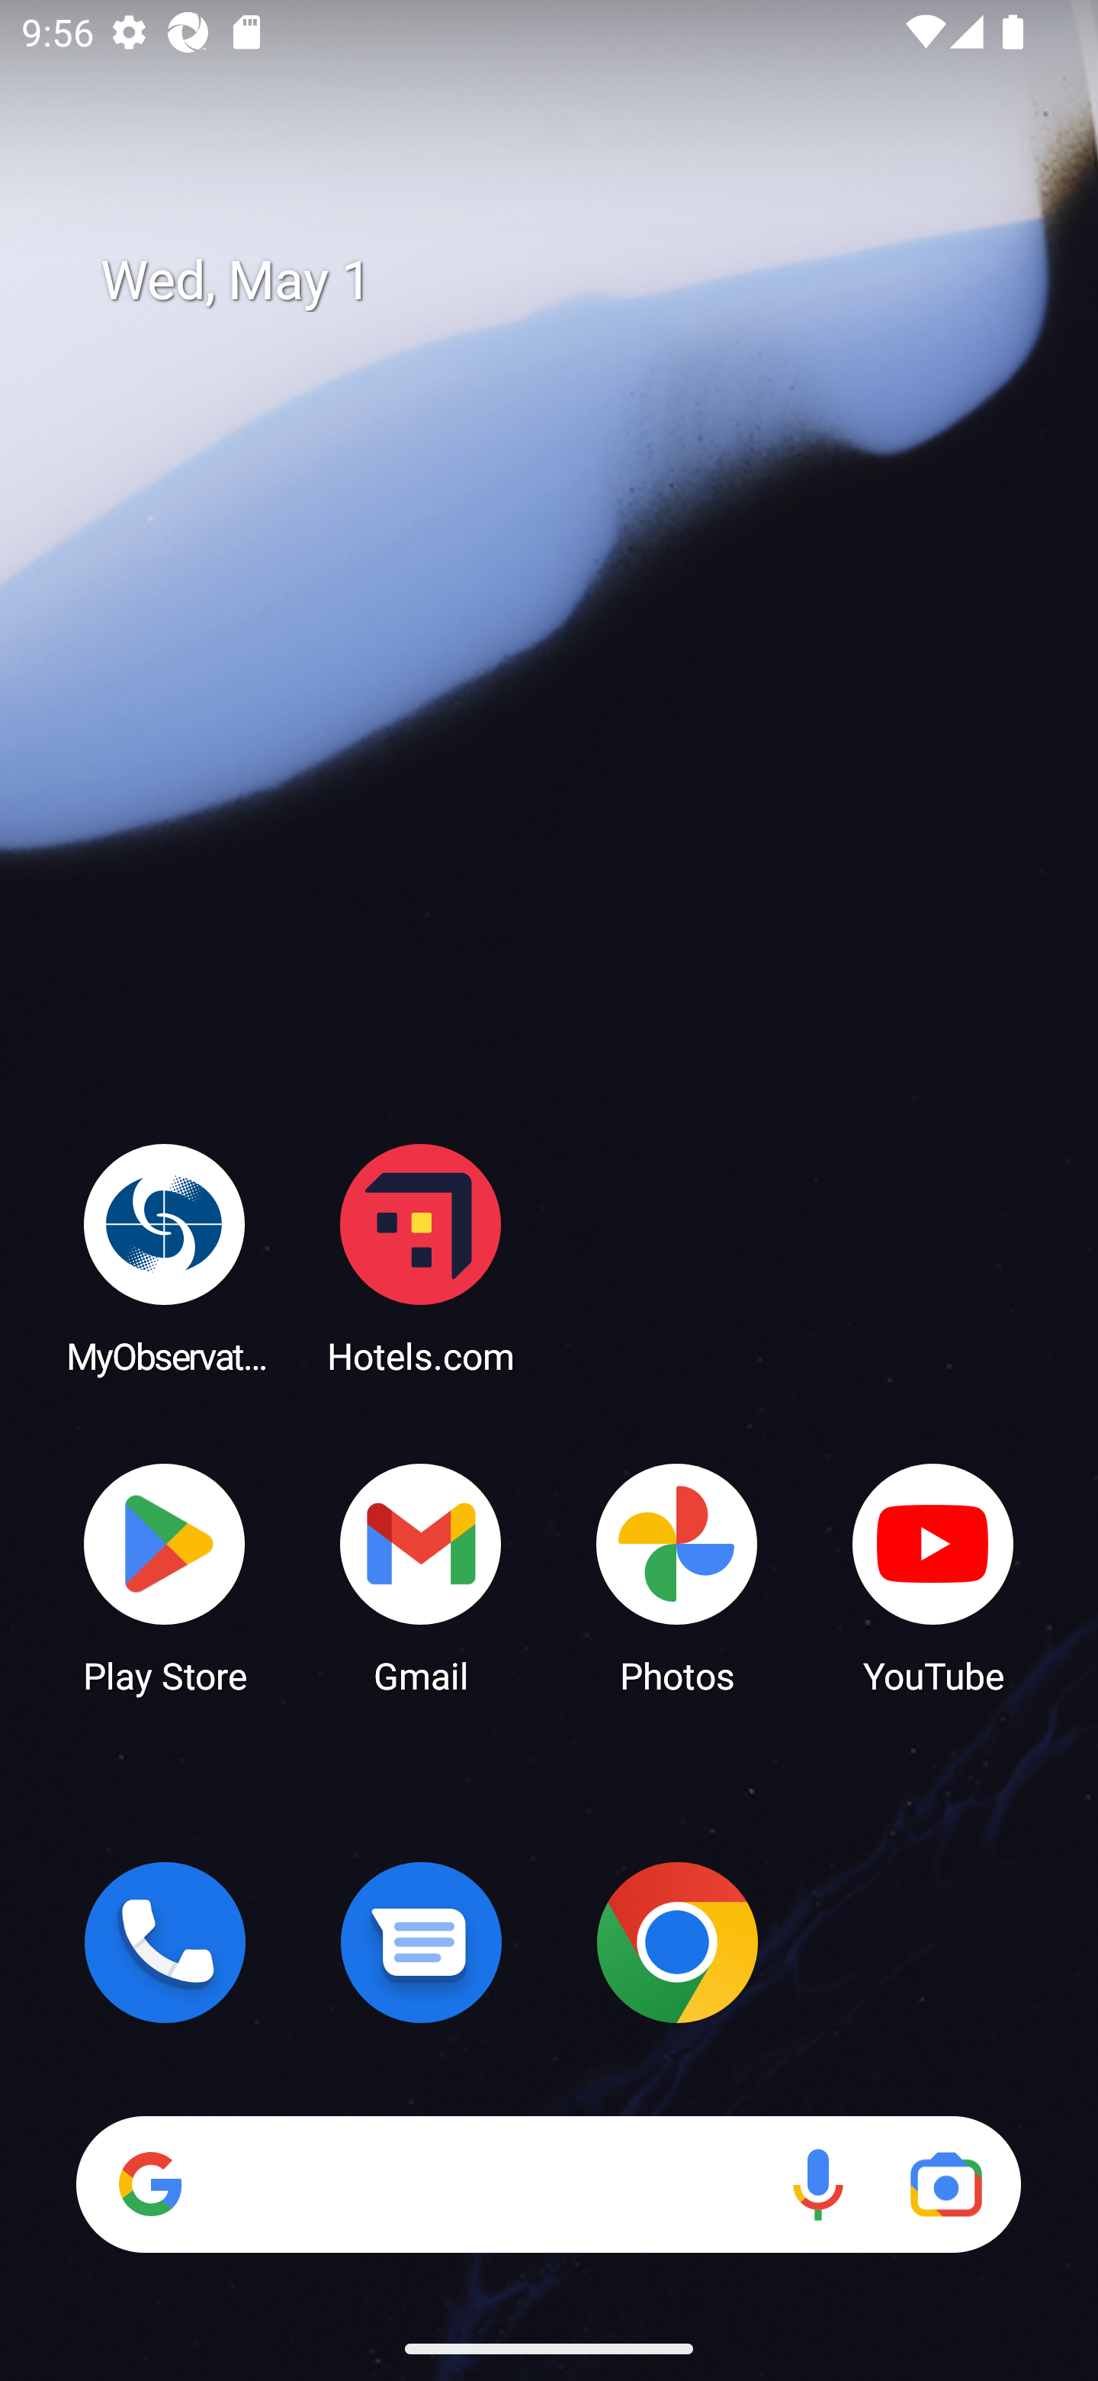  What do you see at coordinates (165, 1577) in the screenshot?
I see `Play Store` at bounding box center [165, 1577].